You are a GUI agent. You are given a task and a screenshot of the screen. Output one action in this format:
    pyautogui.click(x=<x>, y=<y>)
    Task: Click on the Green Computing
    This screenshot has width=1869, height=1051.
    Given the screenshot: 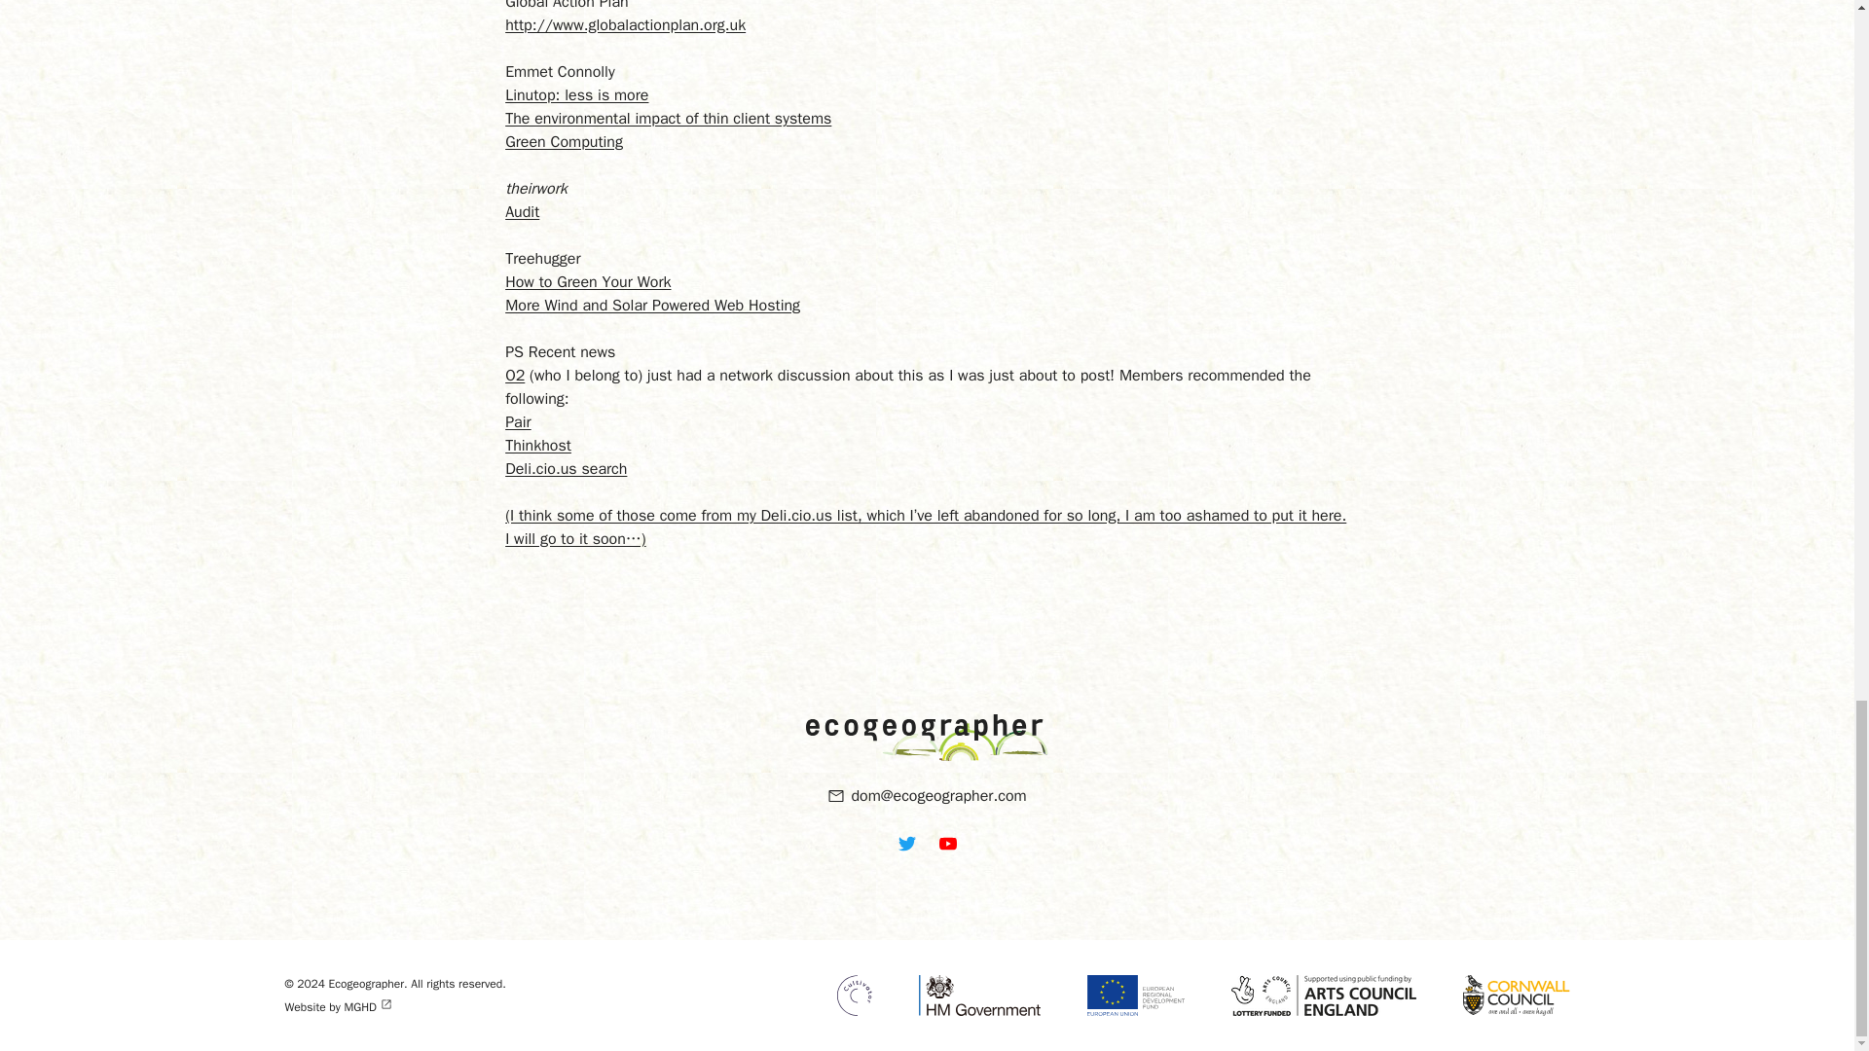 What is the action you would take?
    pyautogui.click(x=563, y=142)
    